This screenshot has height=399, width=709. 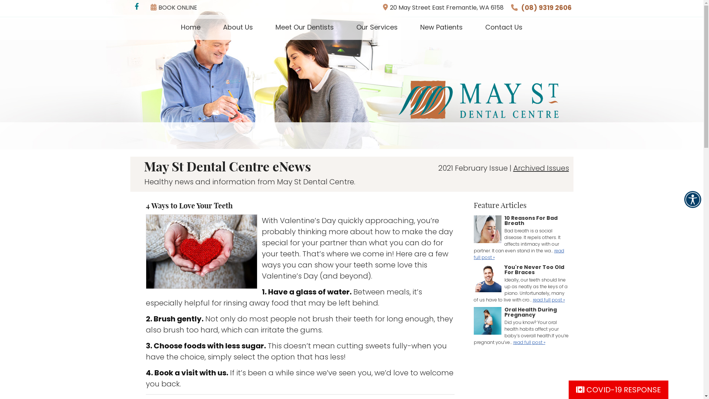 I want to click on You're Never Too Old For Braces, so click(x=487, y=279).